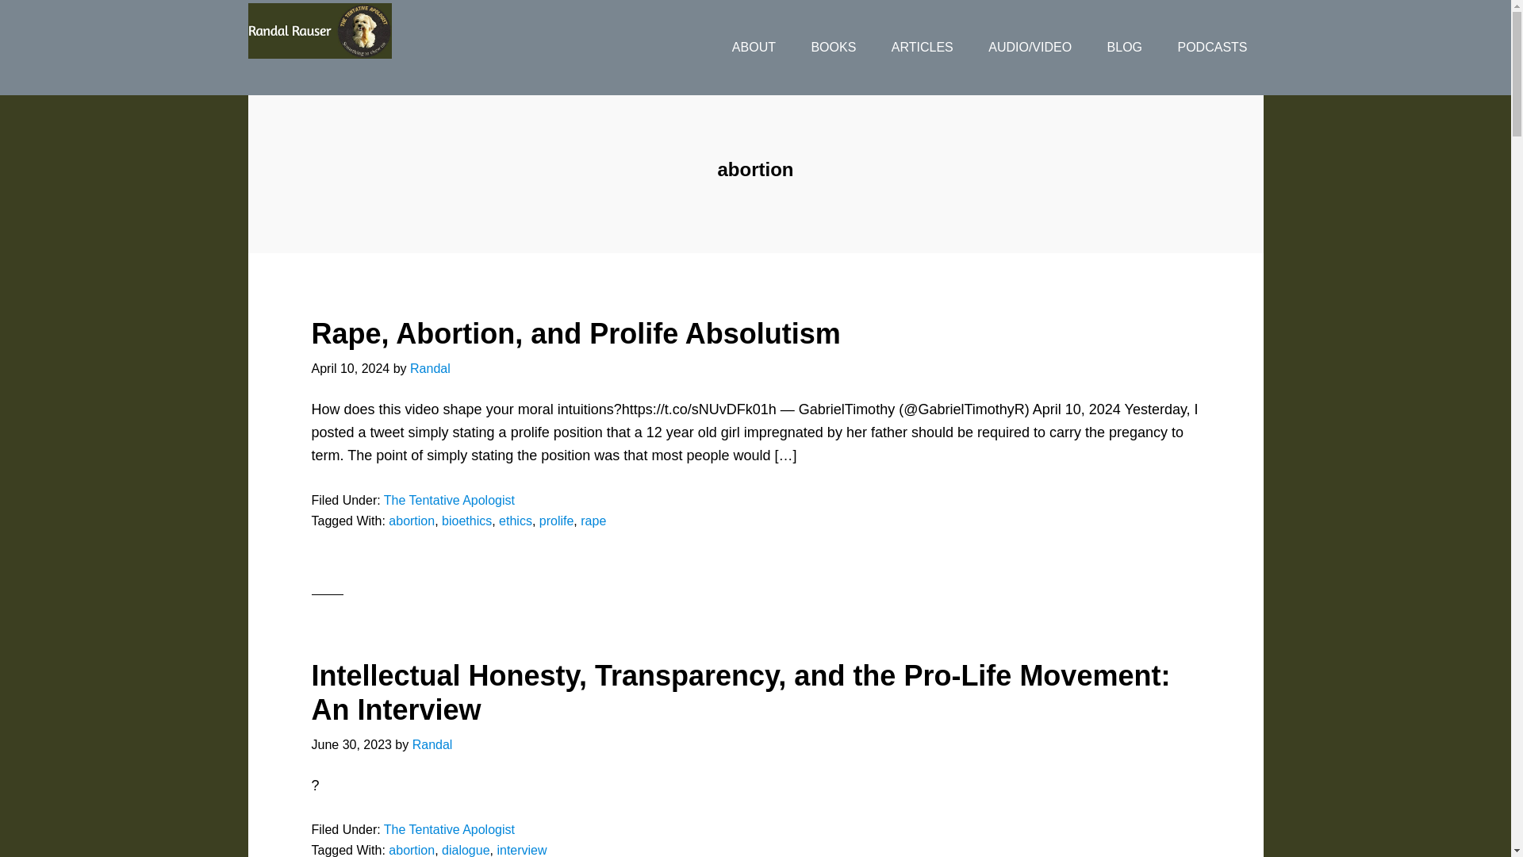 Image resolution: width=1523 pixels, height=857 pixels. Describe the element at coordinates (466, 850) in the screenshot. I see `dialogue` at that location.